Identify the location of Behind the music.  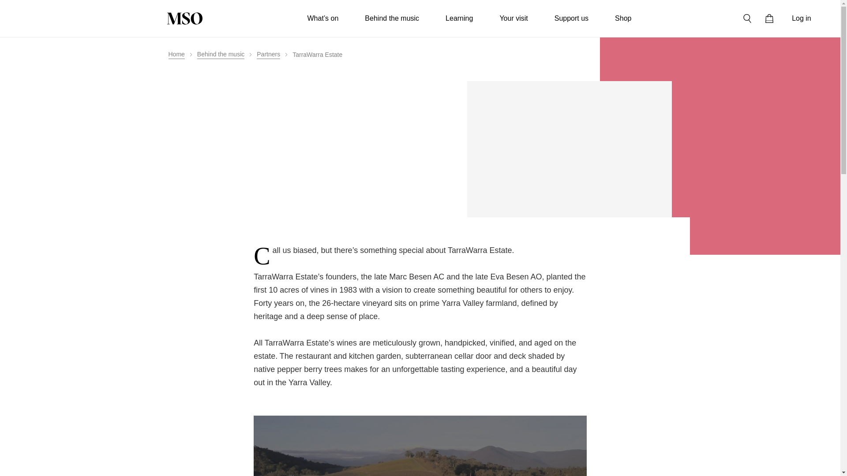
(392, 19).